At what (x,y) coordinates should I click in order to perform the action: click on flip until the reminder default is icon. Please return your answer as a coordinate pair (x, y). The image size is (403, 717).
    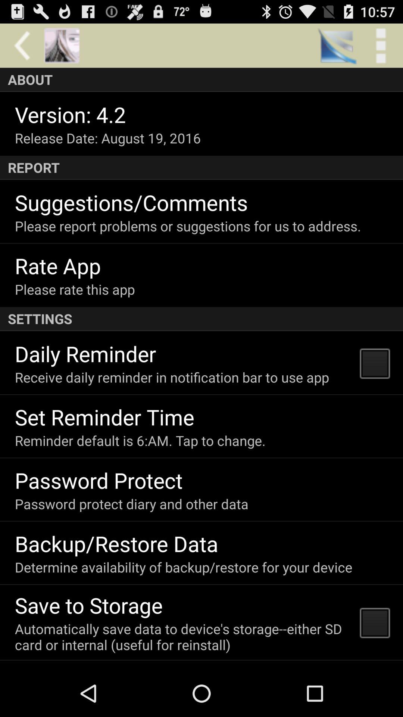
    Looking at the image, I should click on (140, 441).